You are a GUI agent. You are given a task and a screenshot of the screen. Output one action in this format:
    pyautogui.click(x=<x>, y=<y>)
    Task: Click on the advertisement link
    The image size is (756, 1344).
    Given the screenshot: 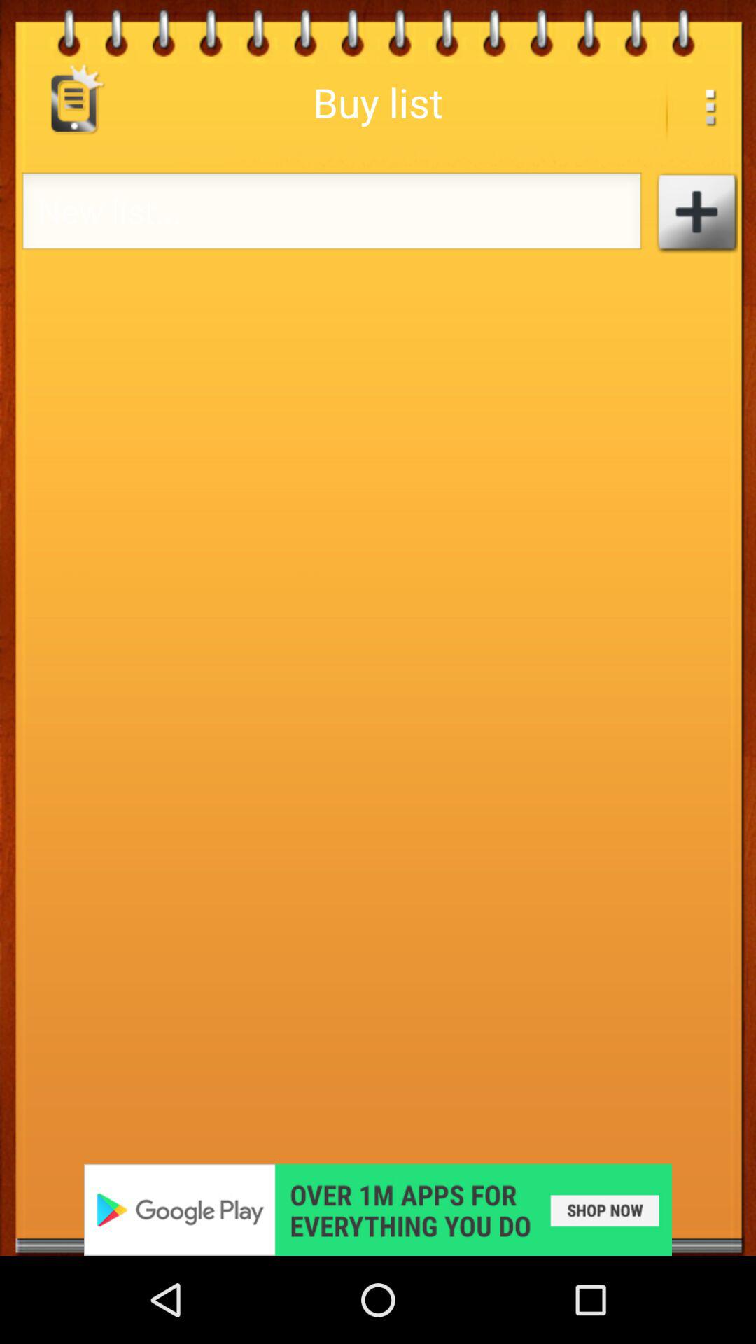 What is the action you would take?
    pyautogui.click(x=378, y=1210)
    